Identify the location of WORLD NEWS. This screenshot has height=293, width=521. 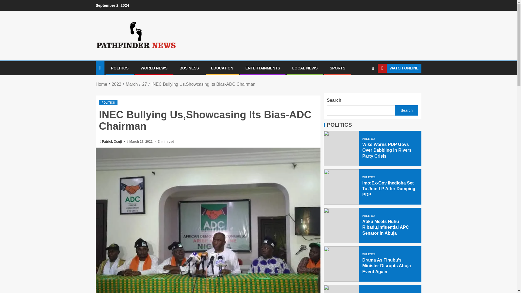
(154, 68).